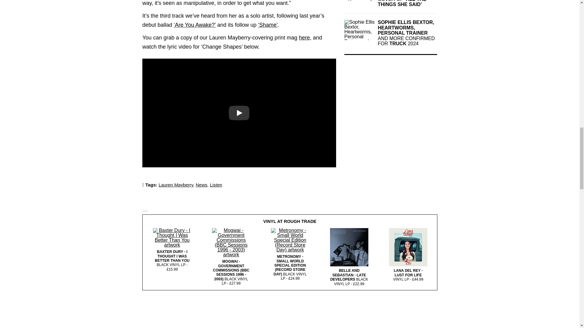  I want to click on News, so click(201, 185).